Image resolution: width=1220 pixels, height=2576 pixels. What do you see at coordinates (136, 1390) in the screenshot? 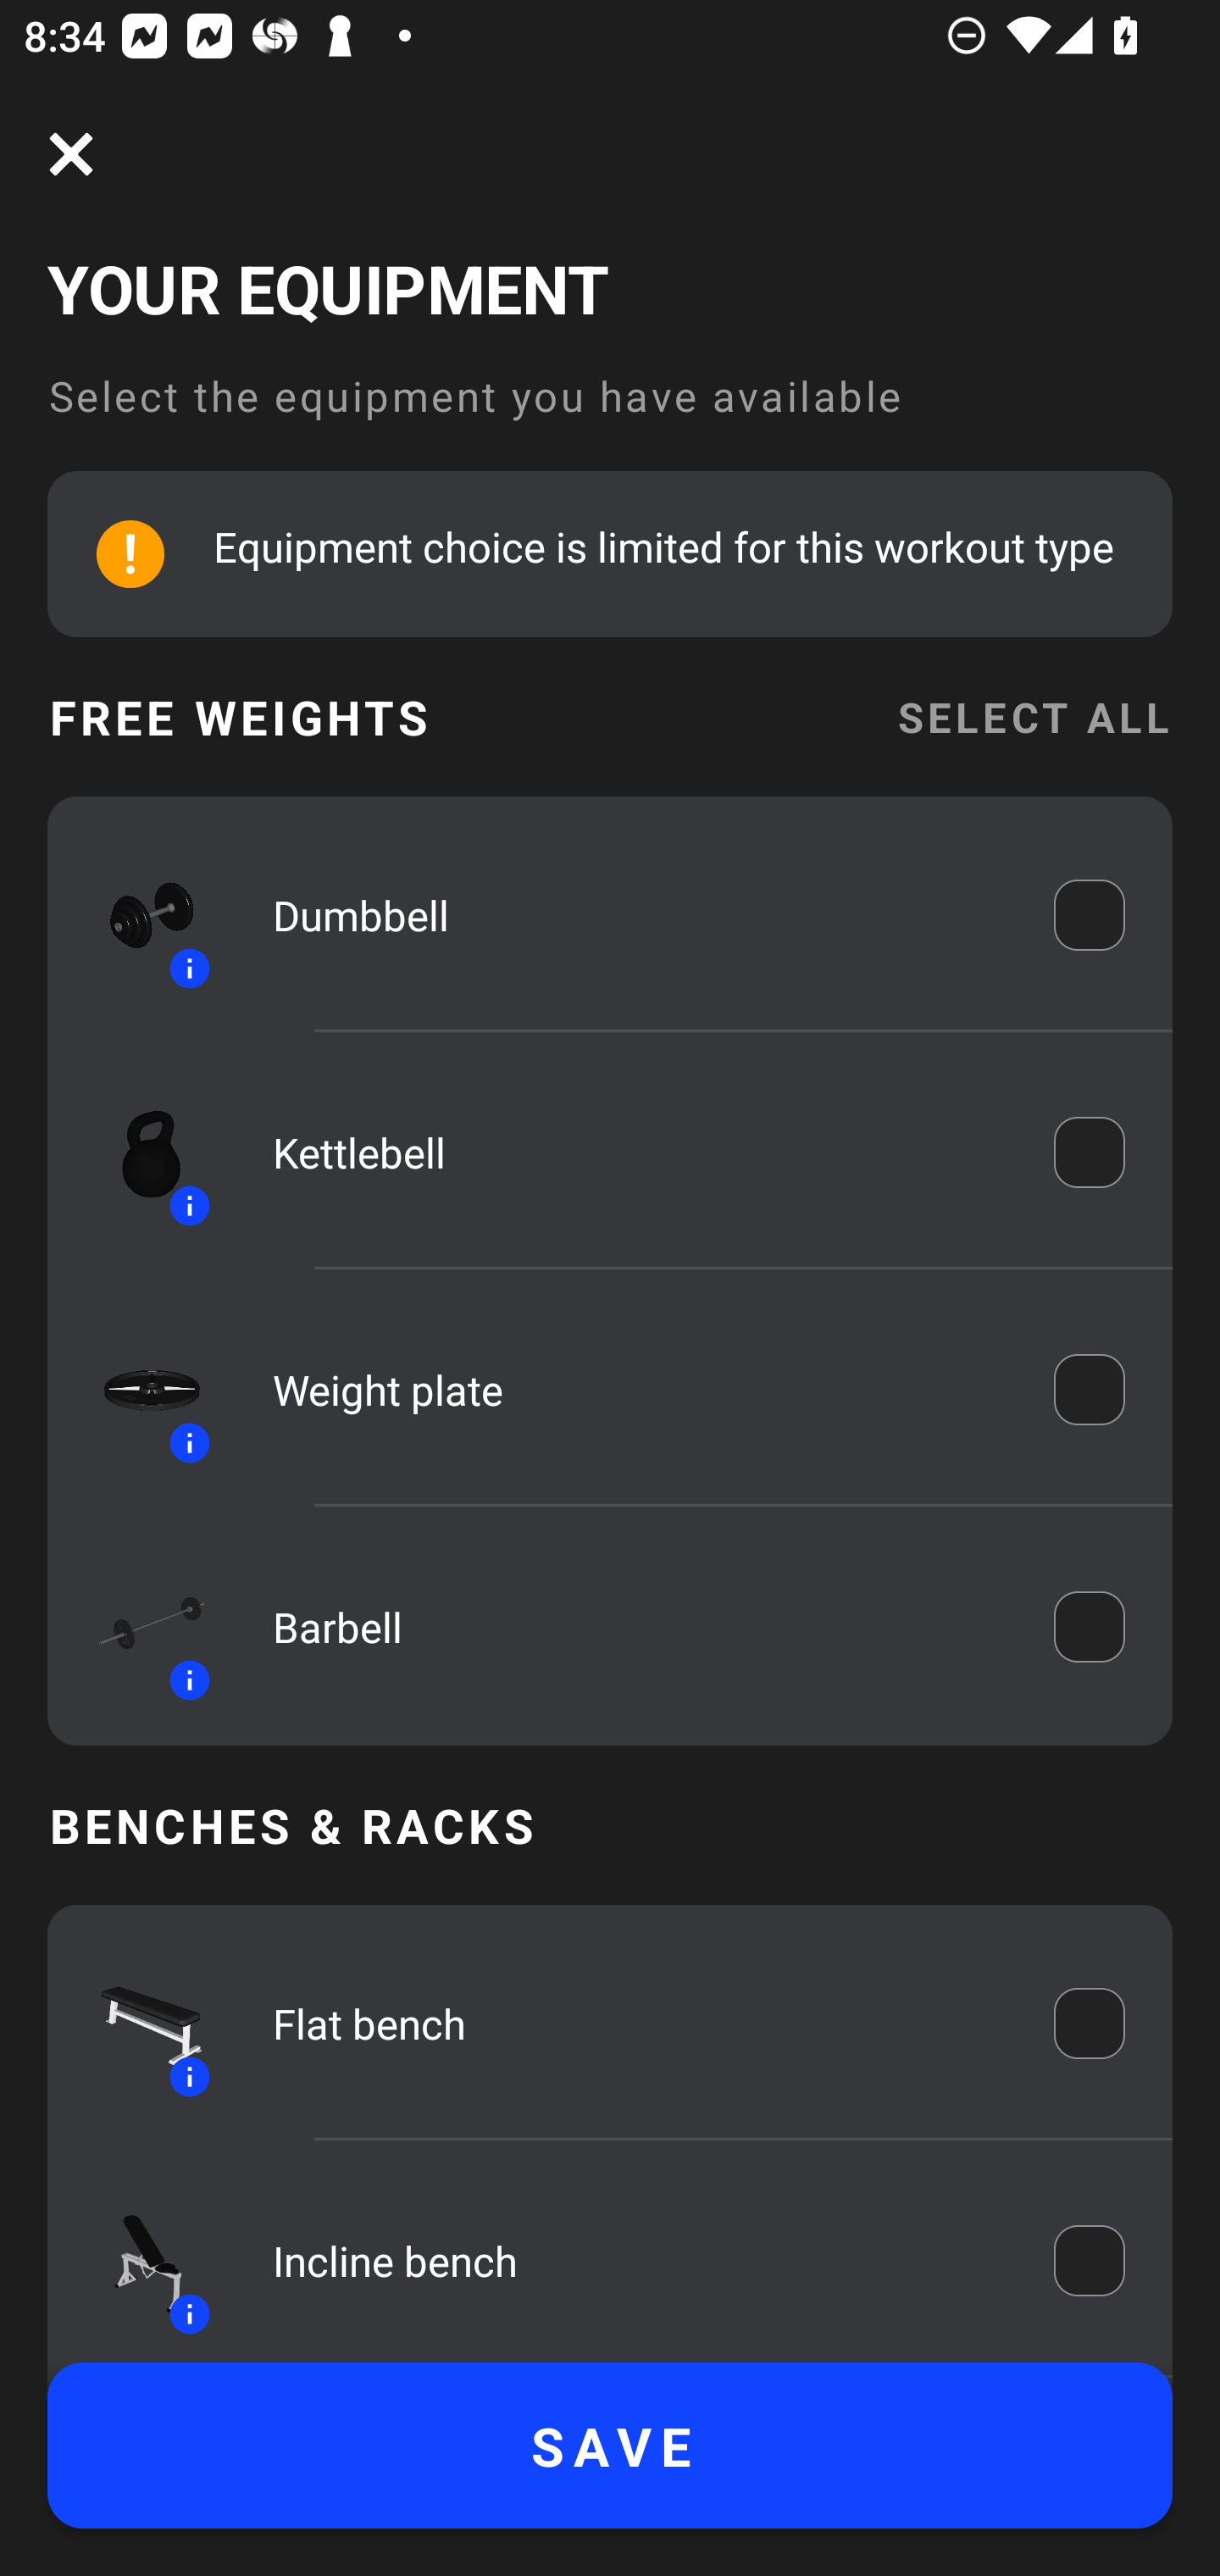
I see `Equipment icon Information icon` at bounding box center [136, 1390].